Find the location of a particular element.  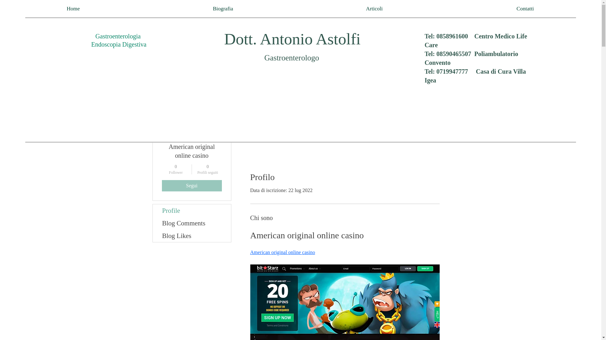

Profile is located at coordinates (192, 211).